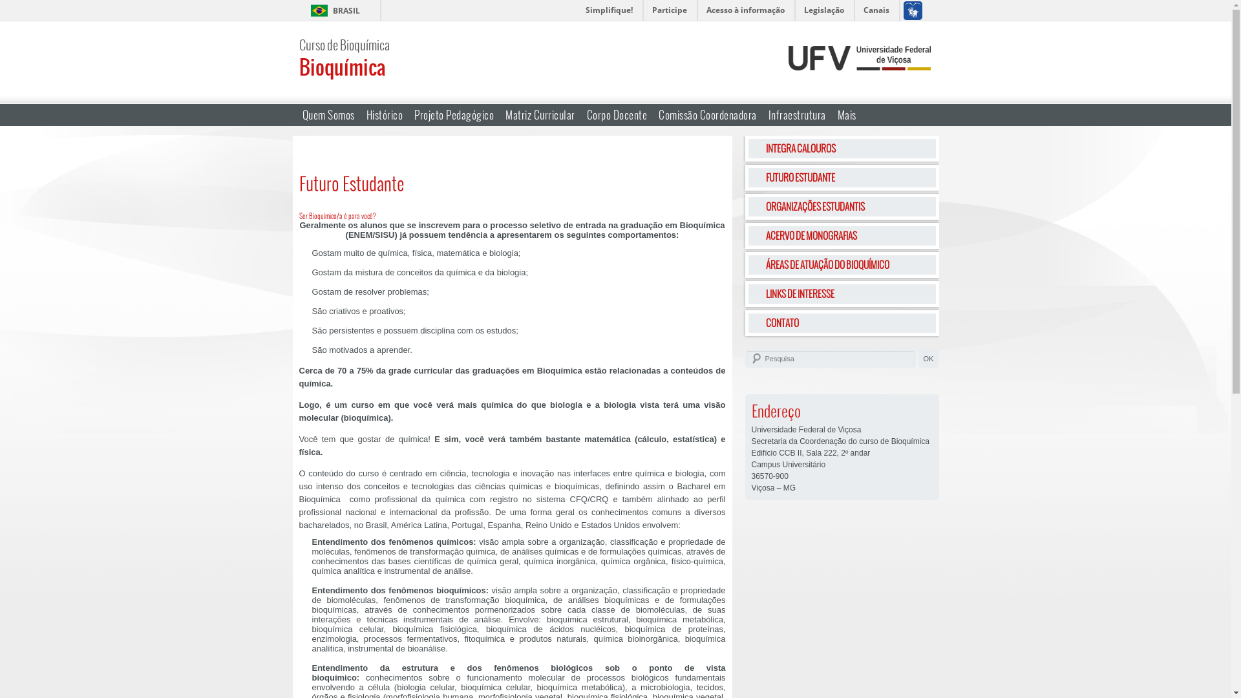 This screenshot has height=698, width=1241. Describe the element at coordinates (332, 10) in the screenshot. I see `BRASIL` at that location.